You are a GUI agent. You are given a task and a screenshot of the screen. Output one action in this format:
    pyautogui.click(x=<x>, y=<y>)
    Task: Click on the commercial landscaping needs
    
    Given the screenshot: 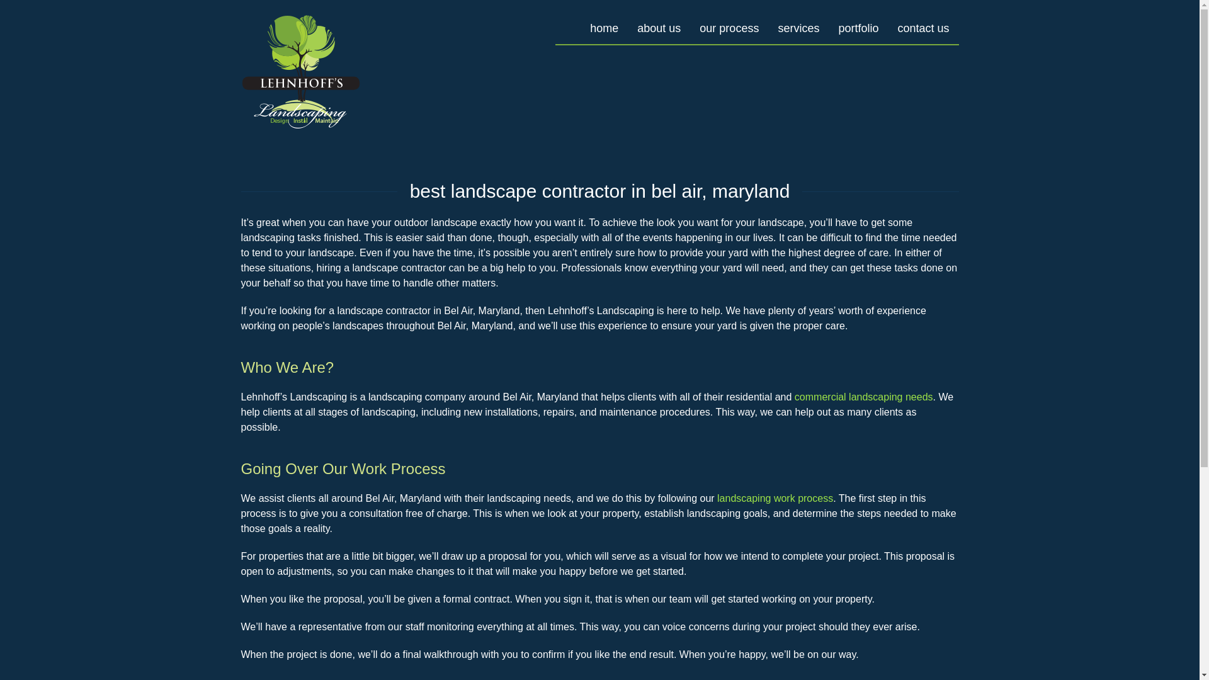 What is the action you would take?
    pyautogui.click(x=864, y=397)
    